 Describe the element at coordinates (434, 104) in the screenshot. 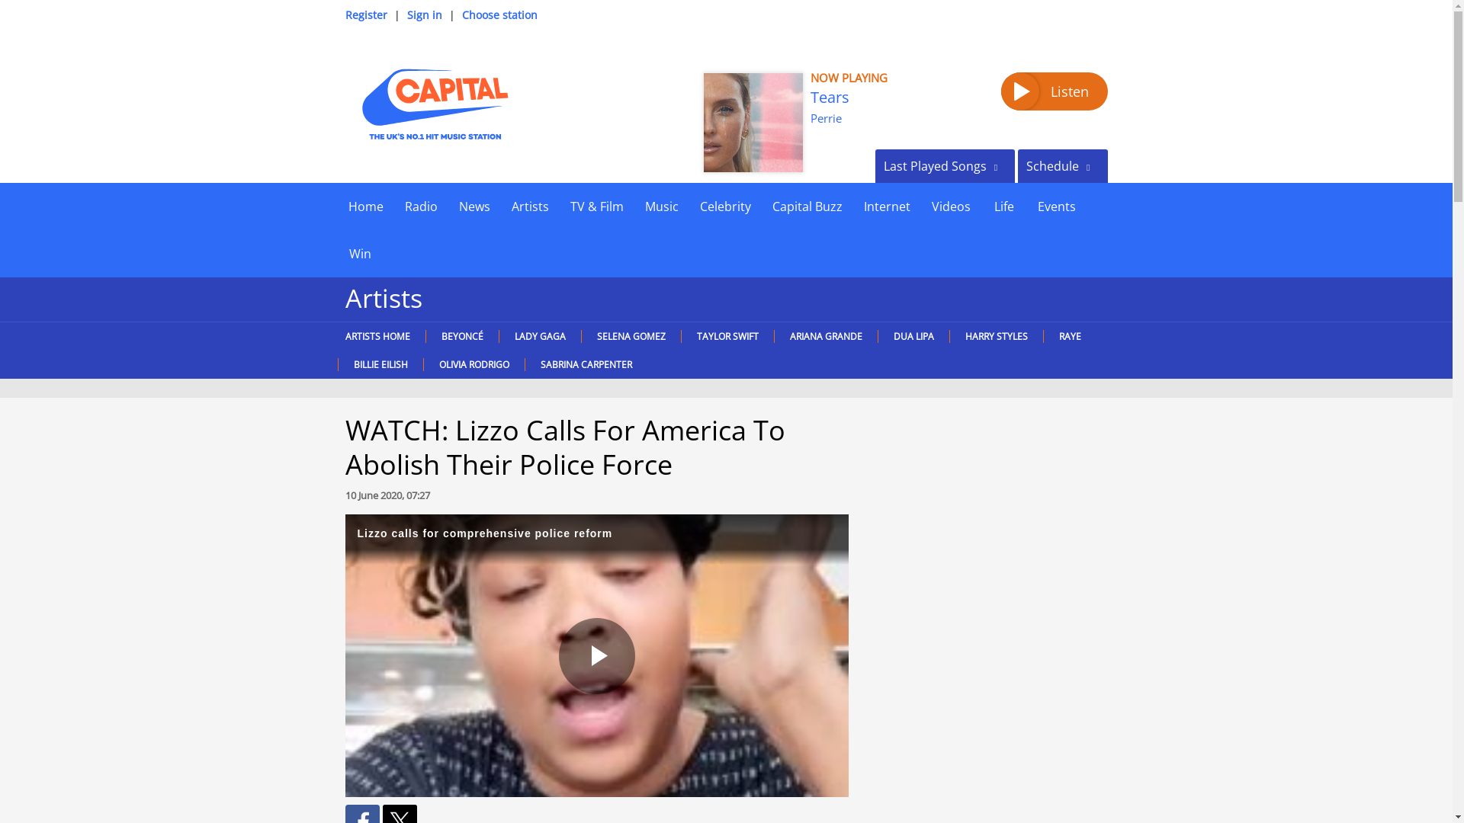

I see `Capital` at that location.